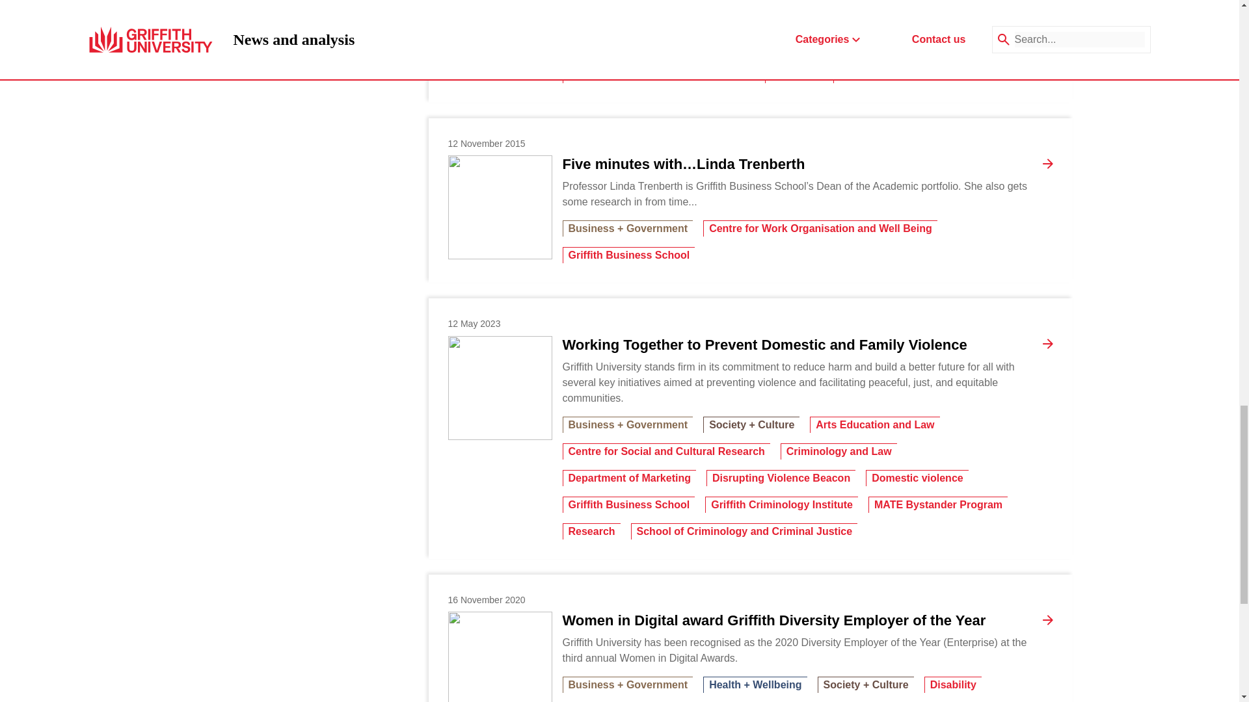 This screenshot has width=1249, height=702. Describe the element at coordinates (500, 388) in the screenshot. I see `Working Together to Prevent Domestic and Family Violence` at that location.